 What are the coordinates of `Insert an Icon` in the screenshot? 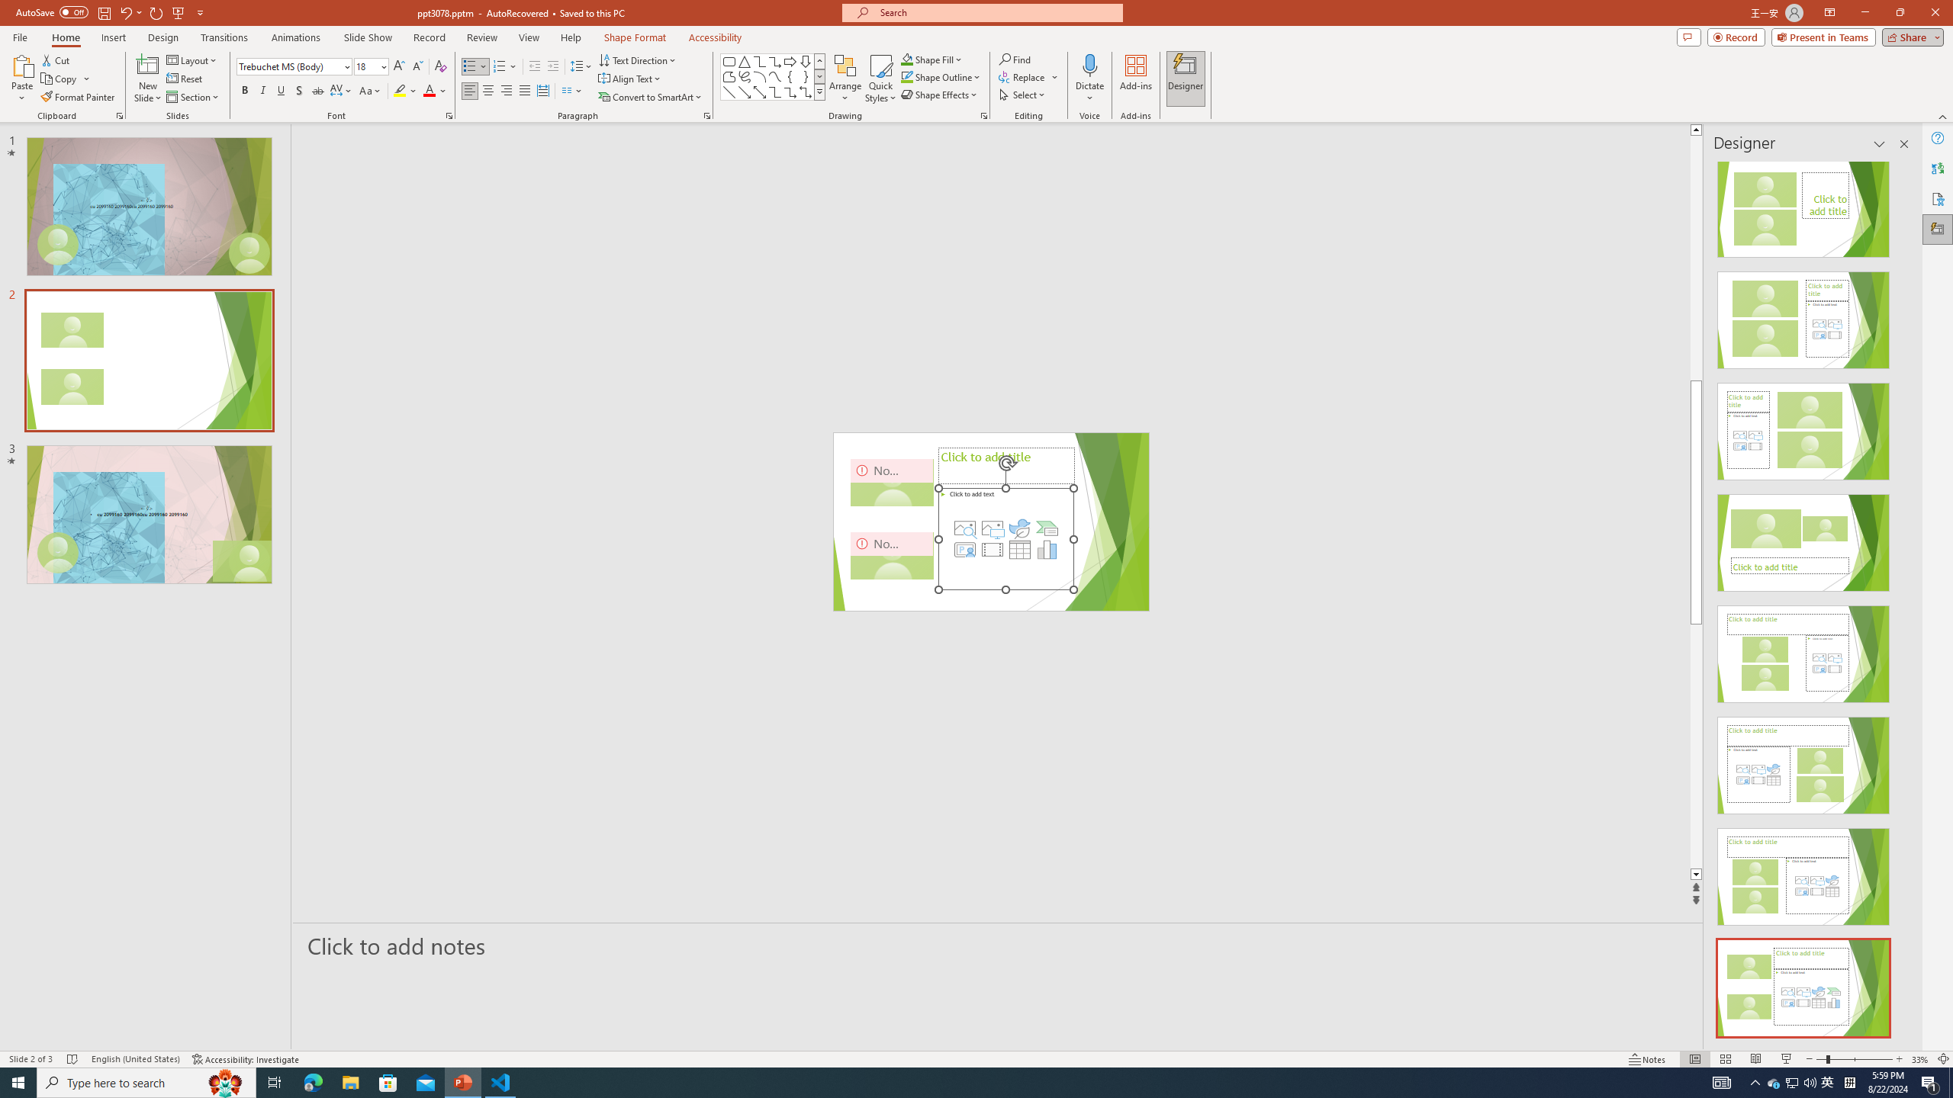 It's located at (1020, 528).